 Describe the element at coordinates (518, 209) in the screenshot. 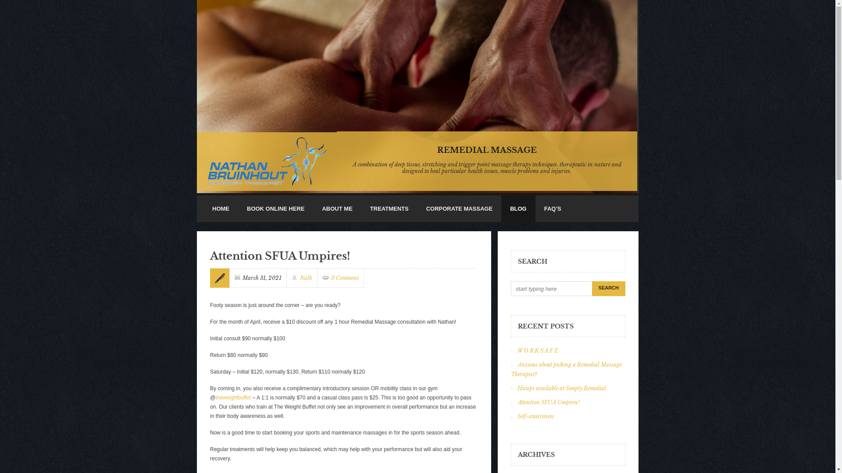

I see `BLOG` at that location.